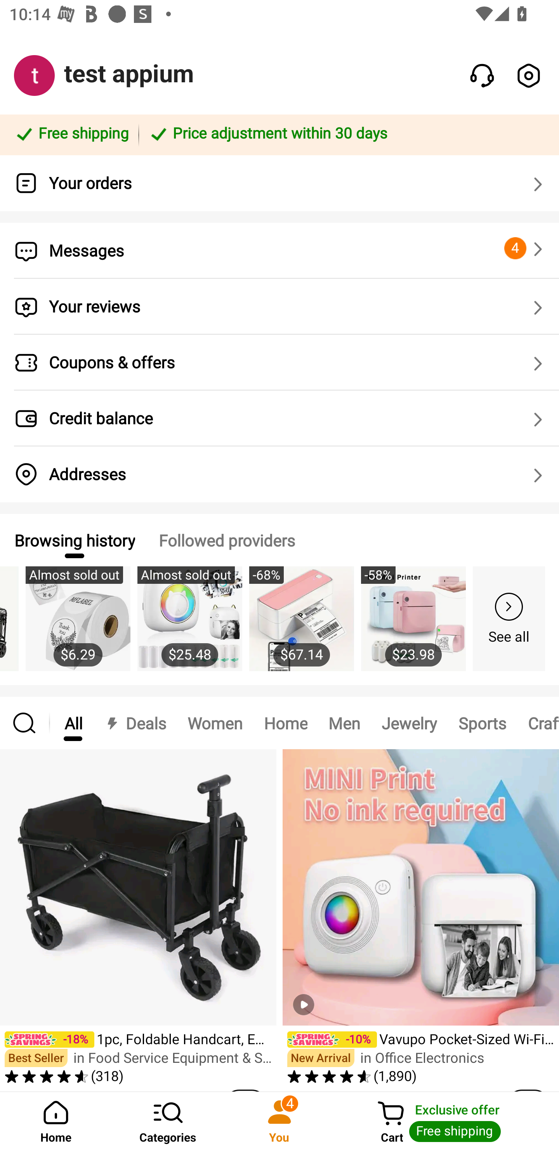 Image resolution: width=559 pixels, height=1149 pixels. Describe the element at coordinates (279, 183) in the screenshot. I see `Your orders` at that location.